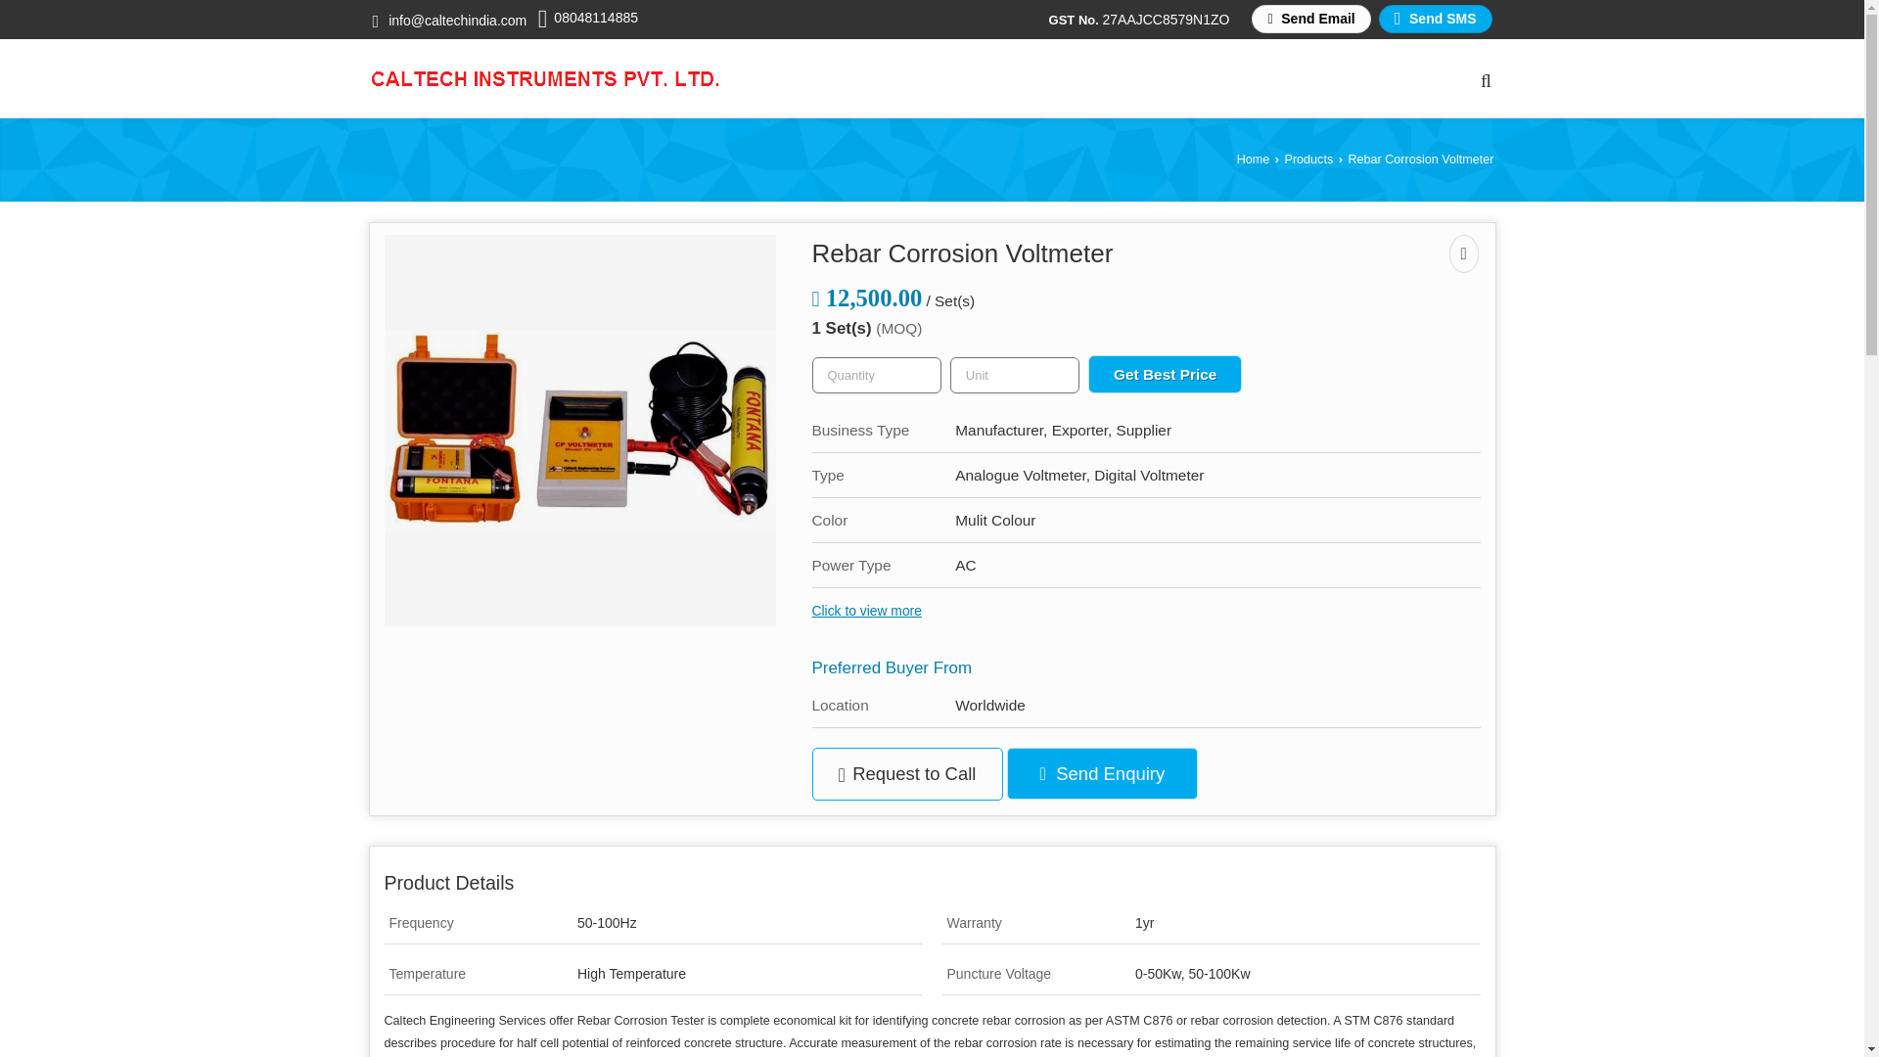 The width and height of the screenshot is (1879, 1057). What do you see at coordinates (1435, 19) in the screenshot?
I see `Send SMS` at bounding box center [1435, 19].